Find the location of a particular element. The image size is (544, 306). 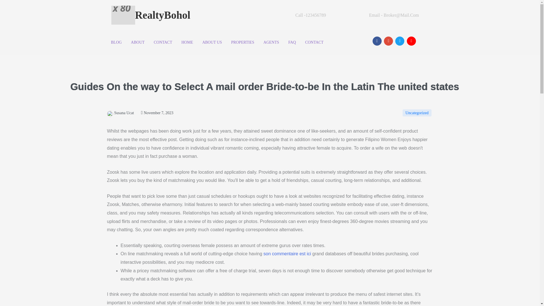

ABOUT is located at coordinates (138, 42).